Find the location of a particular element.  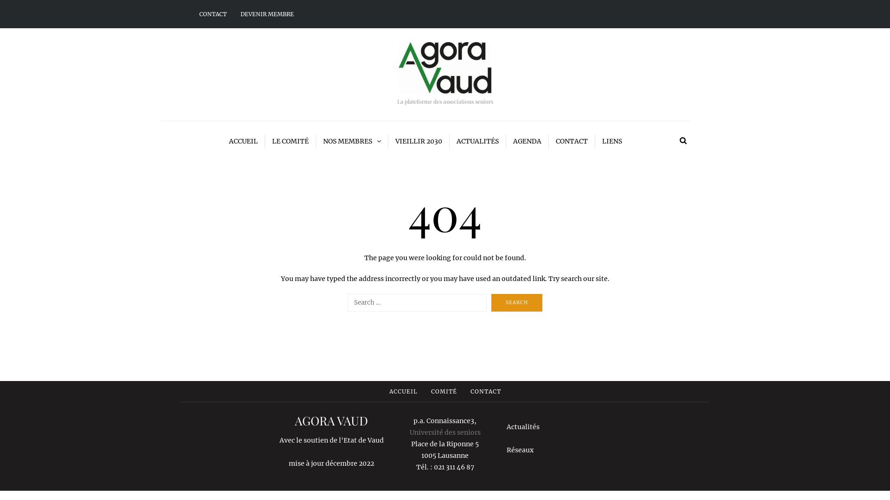

Search is located at coordinates (517, 303).